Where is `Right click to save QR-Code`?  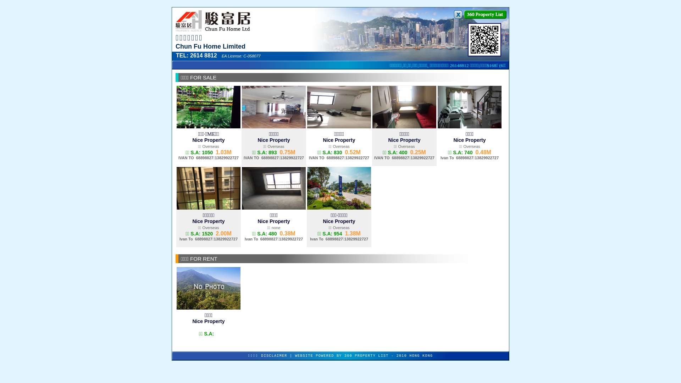
Right click to save QR-Code is located at coordinates (485, 40).